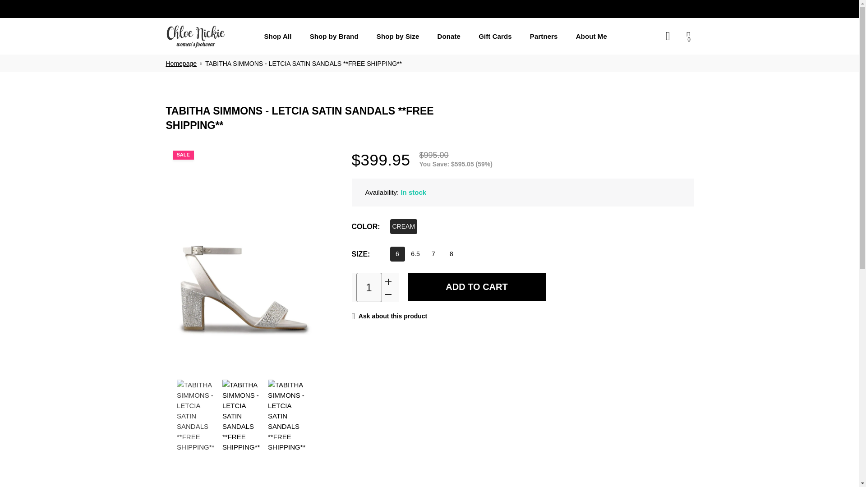  What do you see at coordinates (398, 36) in the screenshot?
I see `Shop by Size` at bounding box center [398, 36].